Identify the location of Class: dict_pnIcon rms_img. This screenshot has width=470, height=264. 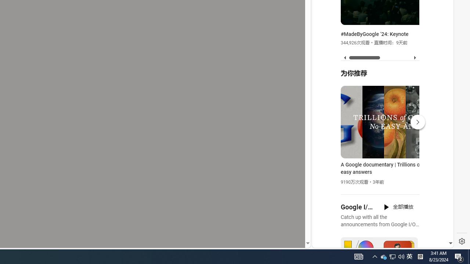
(377, 242).